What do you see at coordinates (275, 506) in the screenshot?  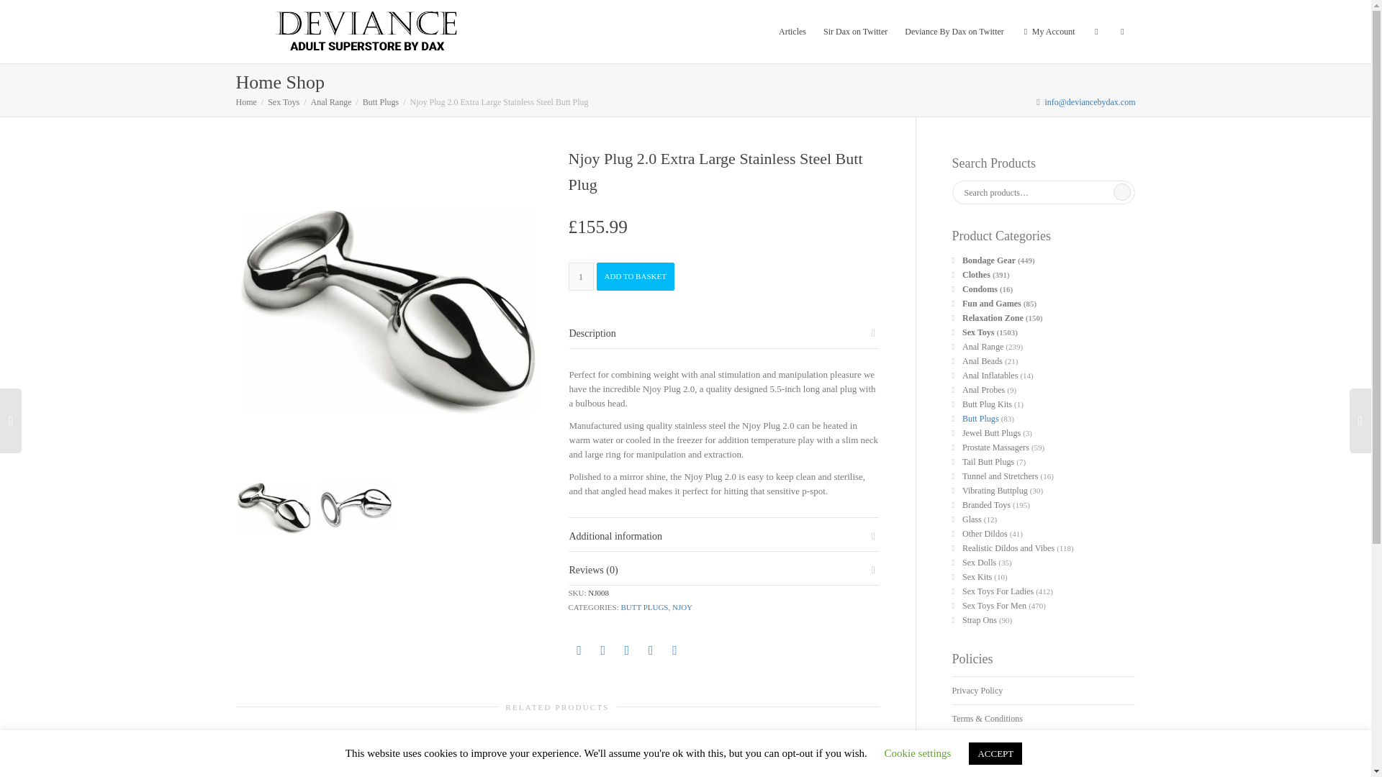 I see `nj008x1.jpg` at bounding box center [275, 506].